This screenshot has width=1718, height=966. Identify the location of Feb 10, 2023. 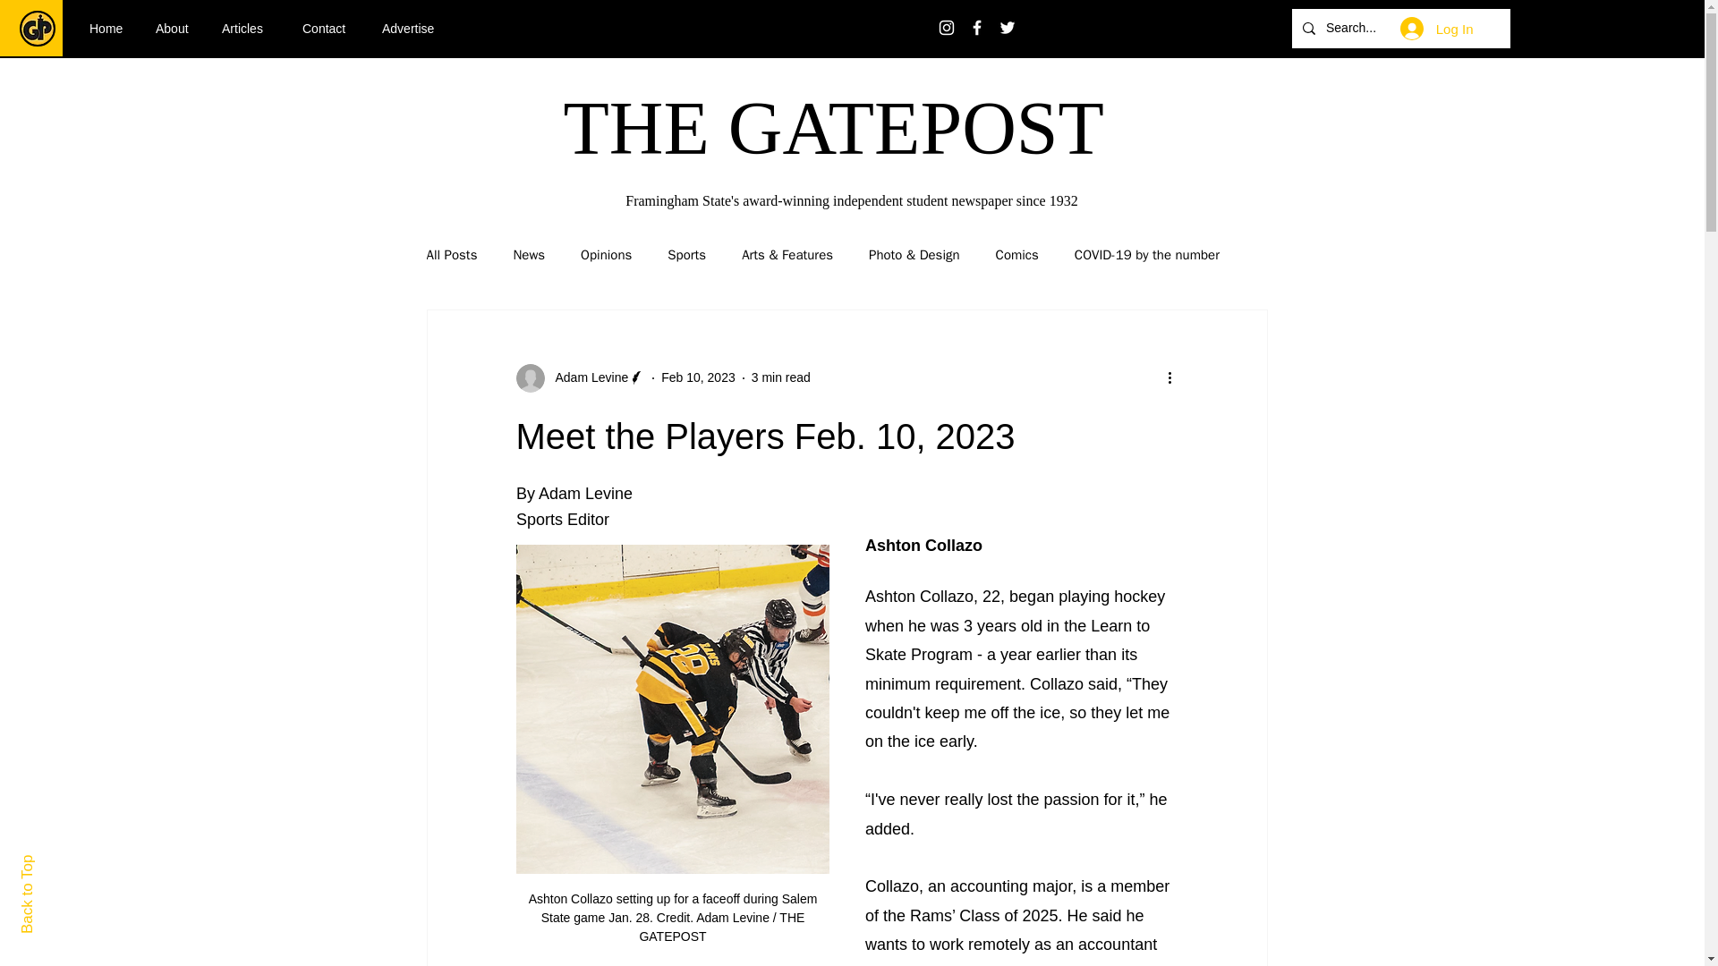
(698, 377).